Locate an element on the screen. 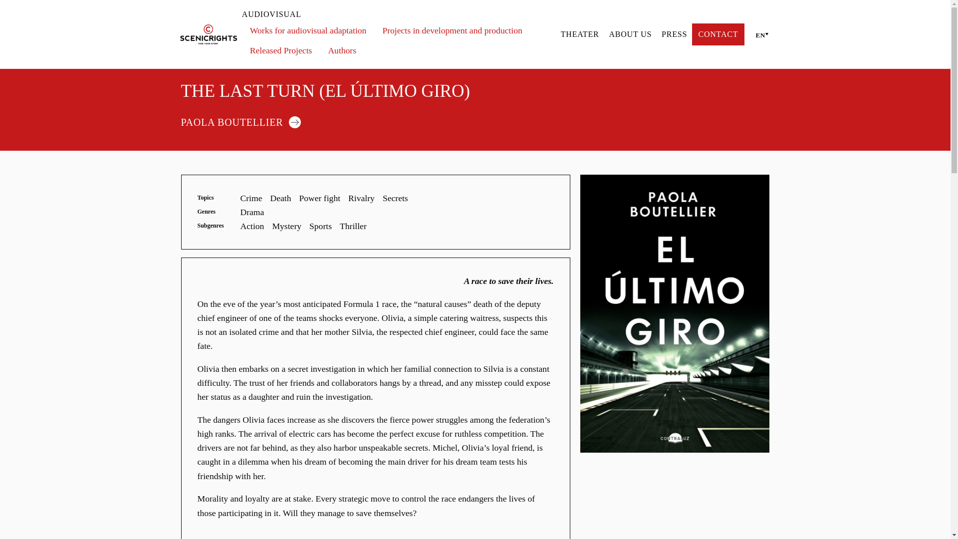  ABOUT US is located at coordinates (630, 34).